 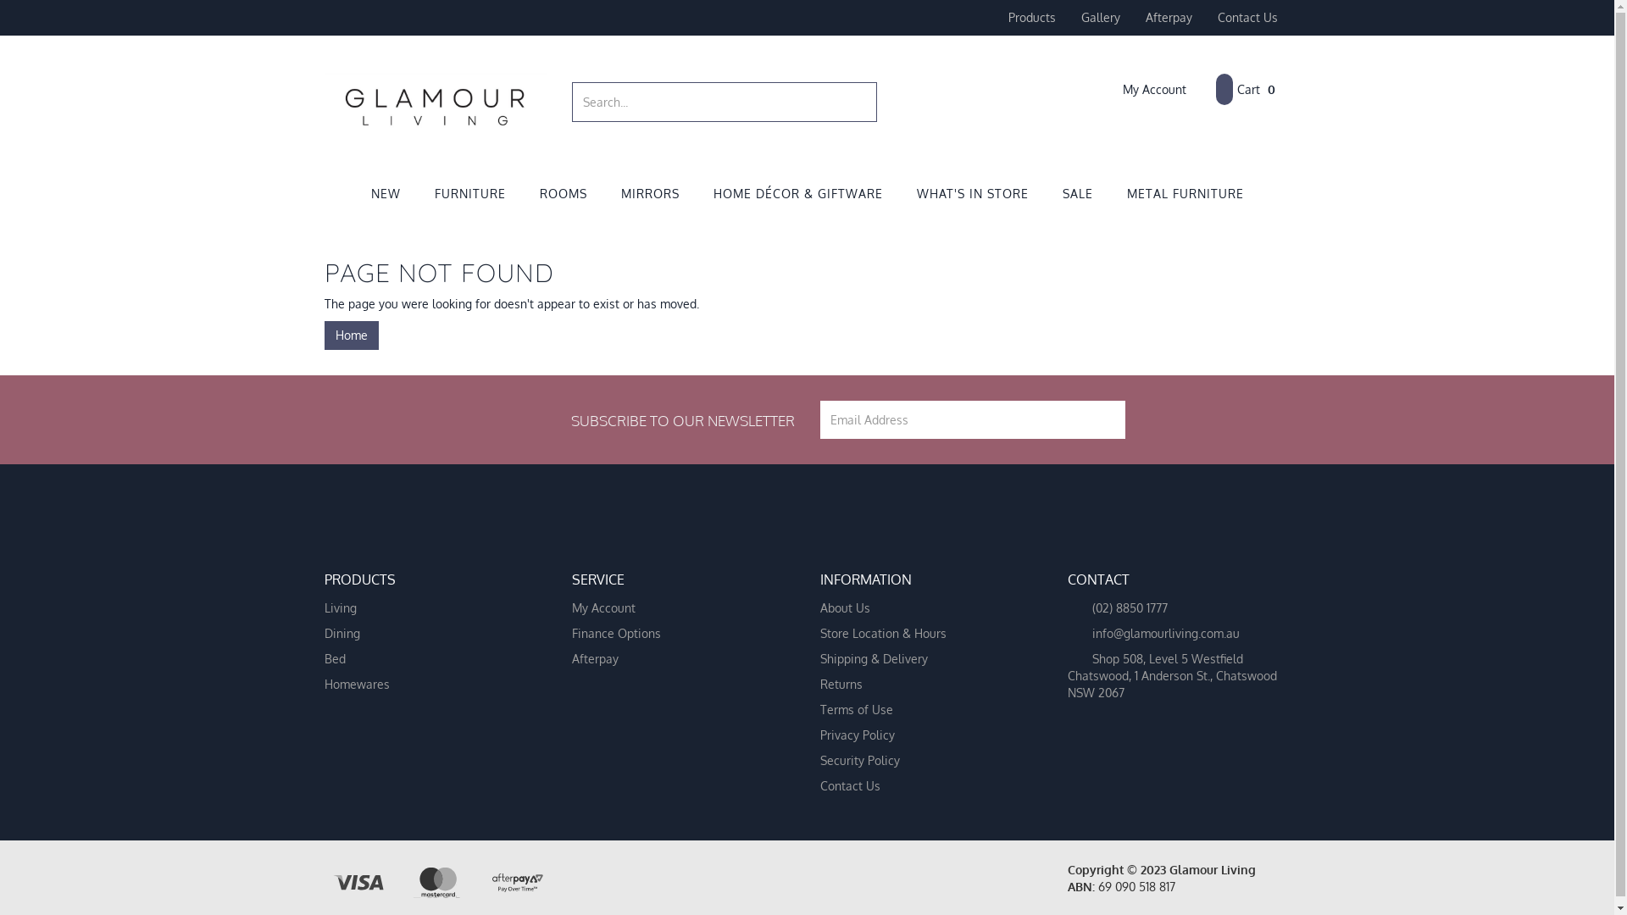 What do you see at coordinates (430, 685) in the screenshot?
I see `Homewares` at bounding box center [430, 685].